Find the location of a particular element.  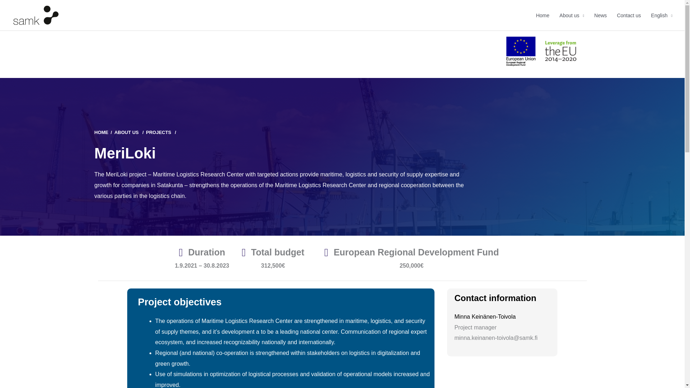

EU EAKR EN 150 is located at coordinates (520, 50).